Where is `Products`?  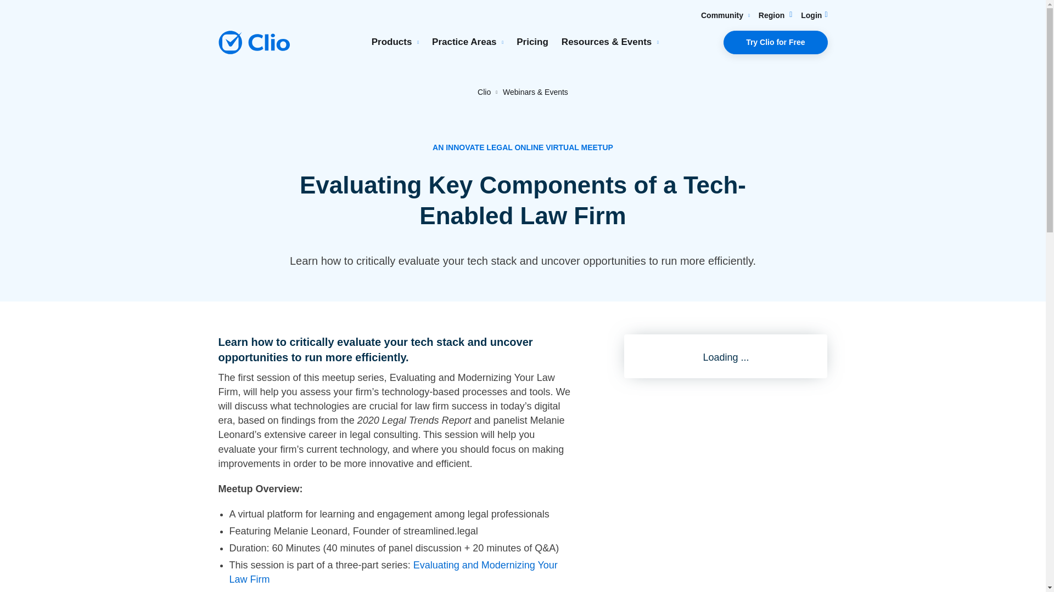
Products is located at coordinates (395, 42).